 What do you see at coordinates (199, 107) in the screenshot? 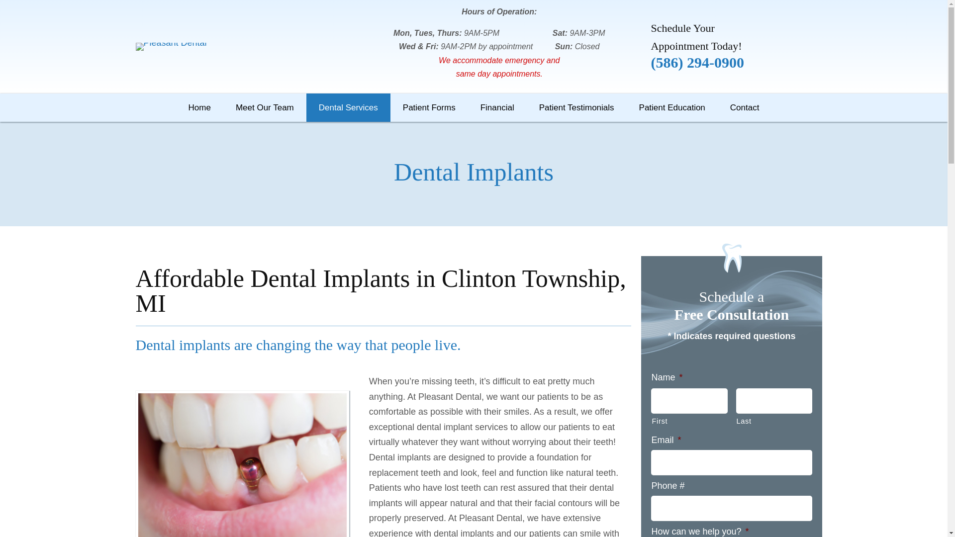
I see `Home` at bounding box center [199, 107].